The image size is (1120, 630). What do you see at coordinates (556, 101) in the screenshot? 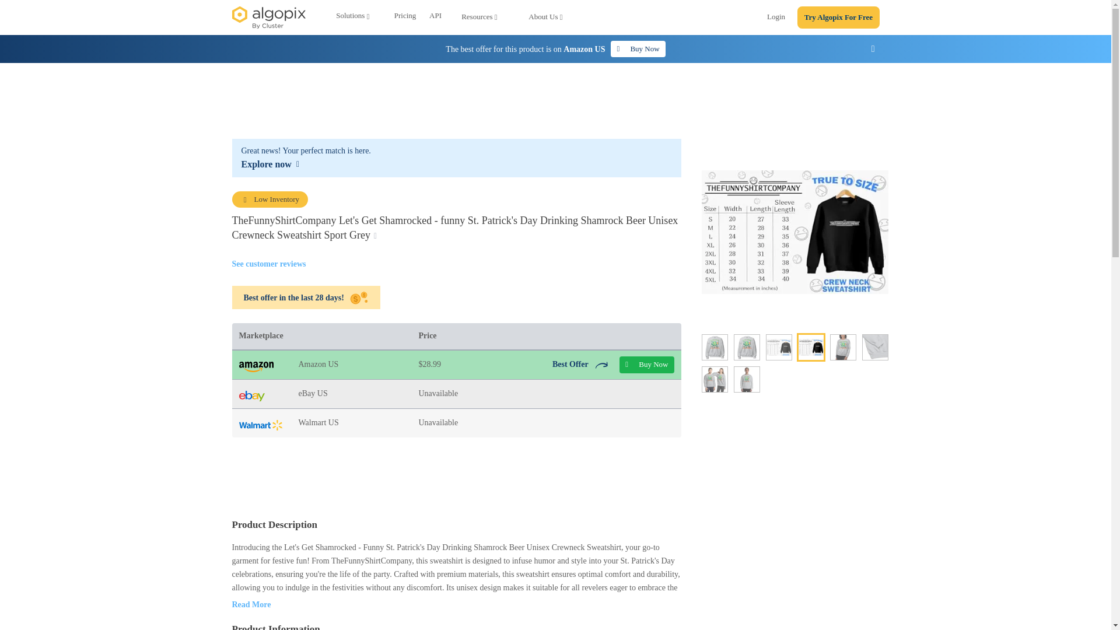
I see `Advertisement` at bounding box center [556, 101].